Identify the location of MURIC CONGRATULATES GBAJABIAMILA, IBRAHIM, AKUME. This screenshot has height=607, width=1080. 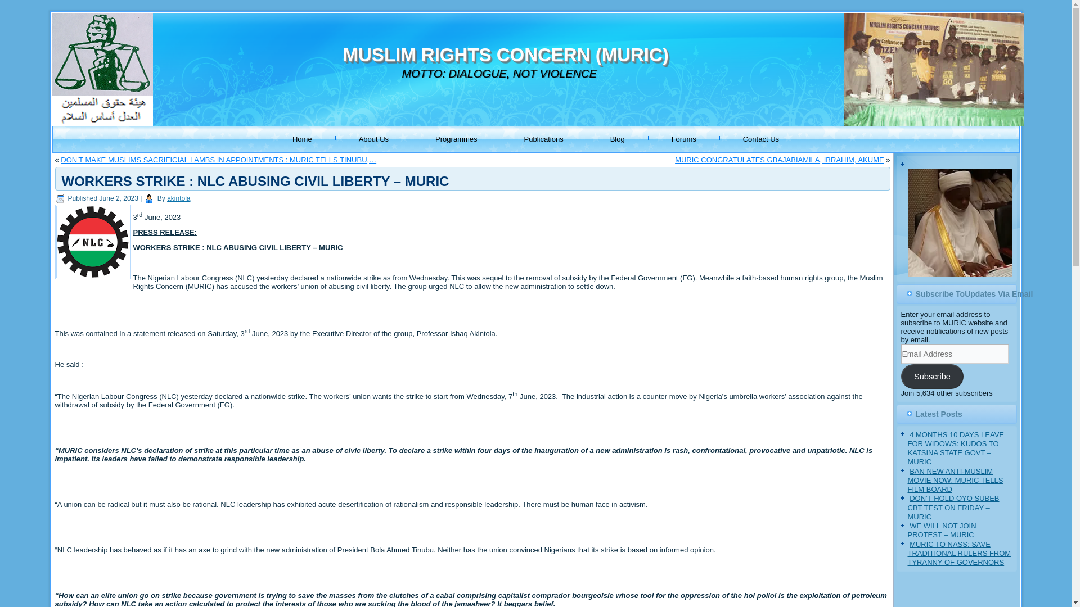
(780, 160).